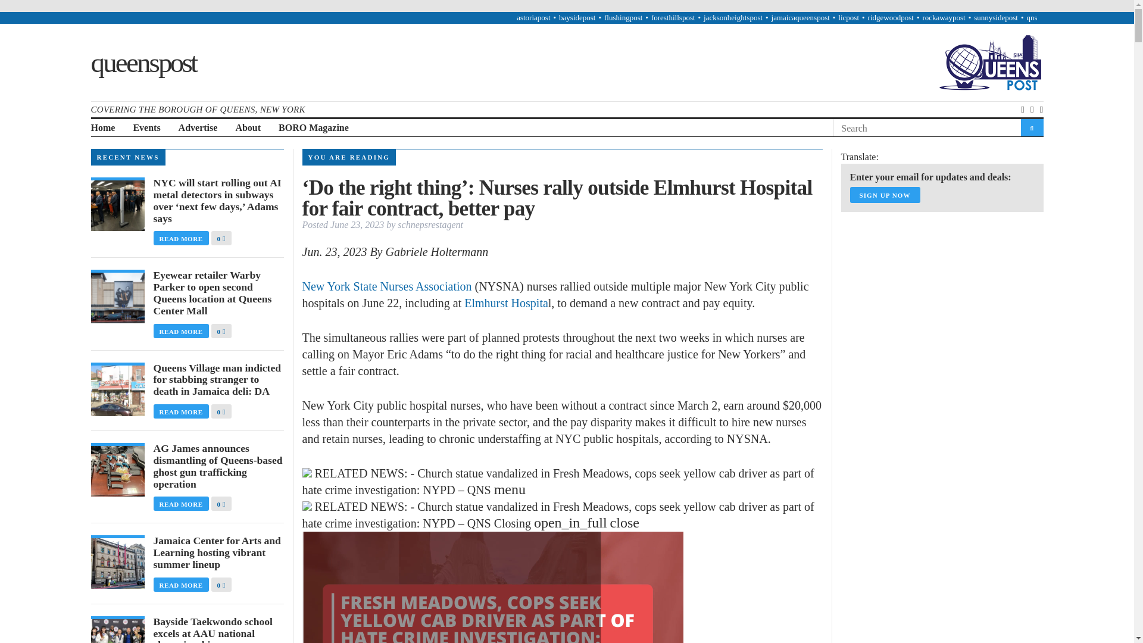 The image size is (1143, 643). What do you see at coordinates (143, 61) in the screenshot?
I see `queenspost` at bounding box center [143, 61].